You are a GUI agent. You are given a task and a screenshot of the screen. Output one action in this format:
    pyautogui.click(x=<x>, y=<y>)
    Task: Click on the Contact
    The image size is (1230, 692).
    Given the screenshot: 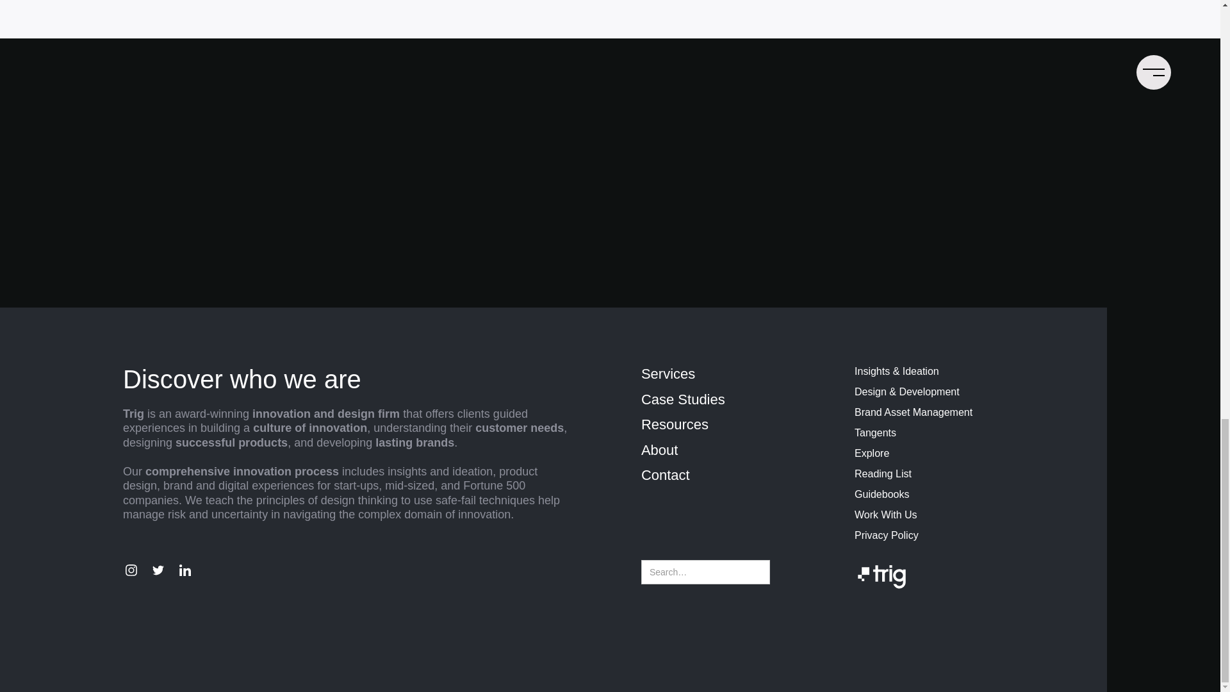 What is the action you would take?
    pyautogui.click(x=742, y=475)
    